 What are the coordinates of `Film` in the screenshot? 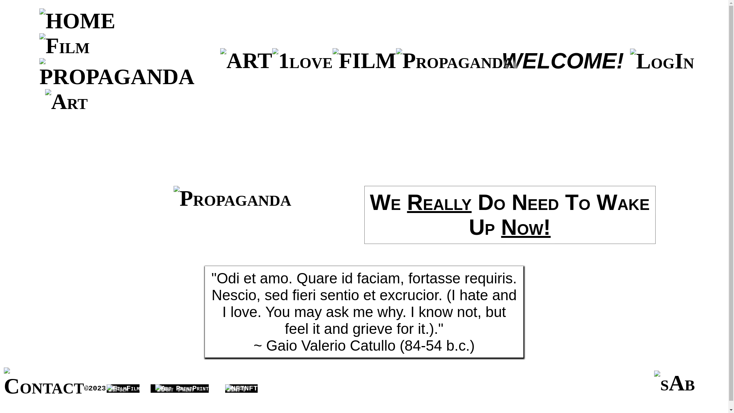 It's located at (64, 46).